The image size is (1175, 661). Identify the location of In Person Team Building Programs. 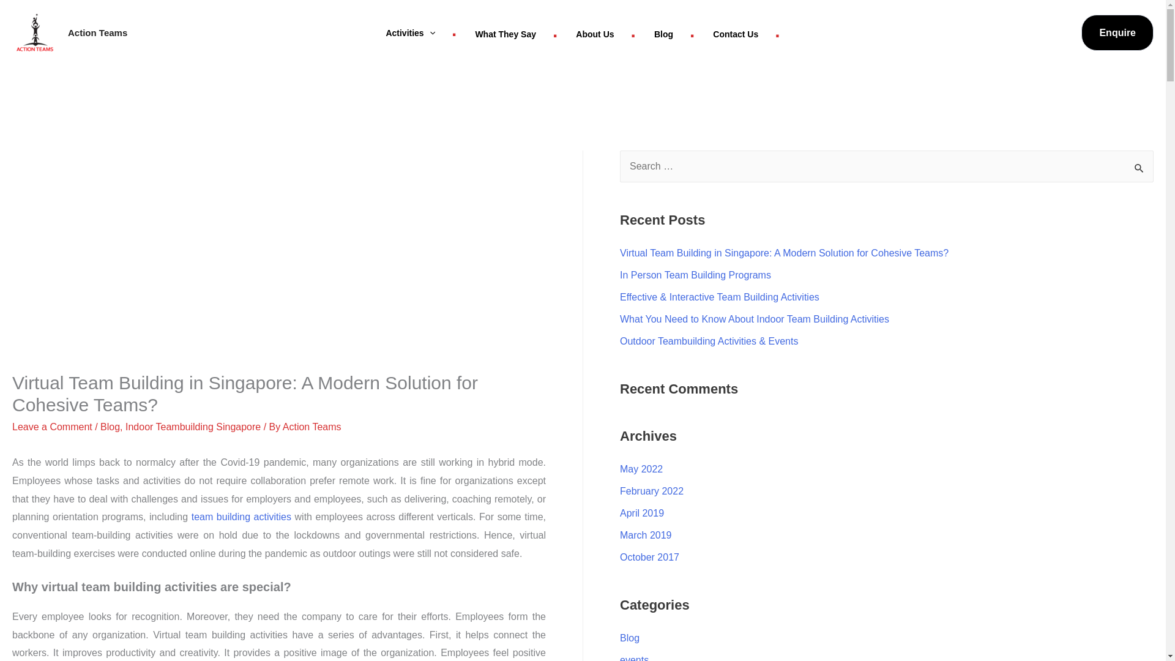
(695, 274).